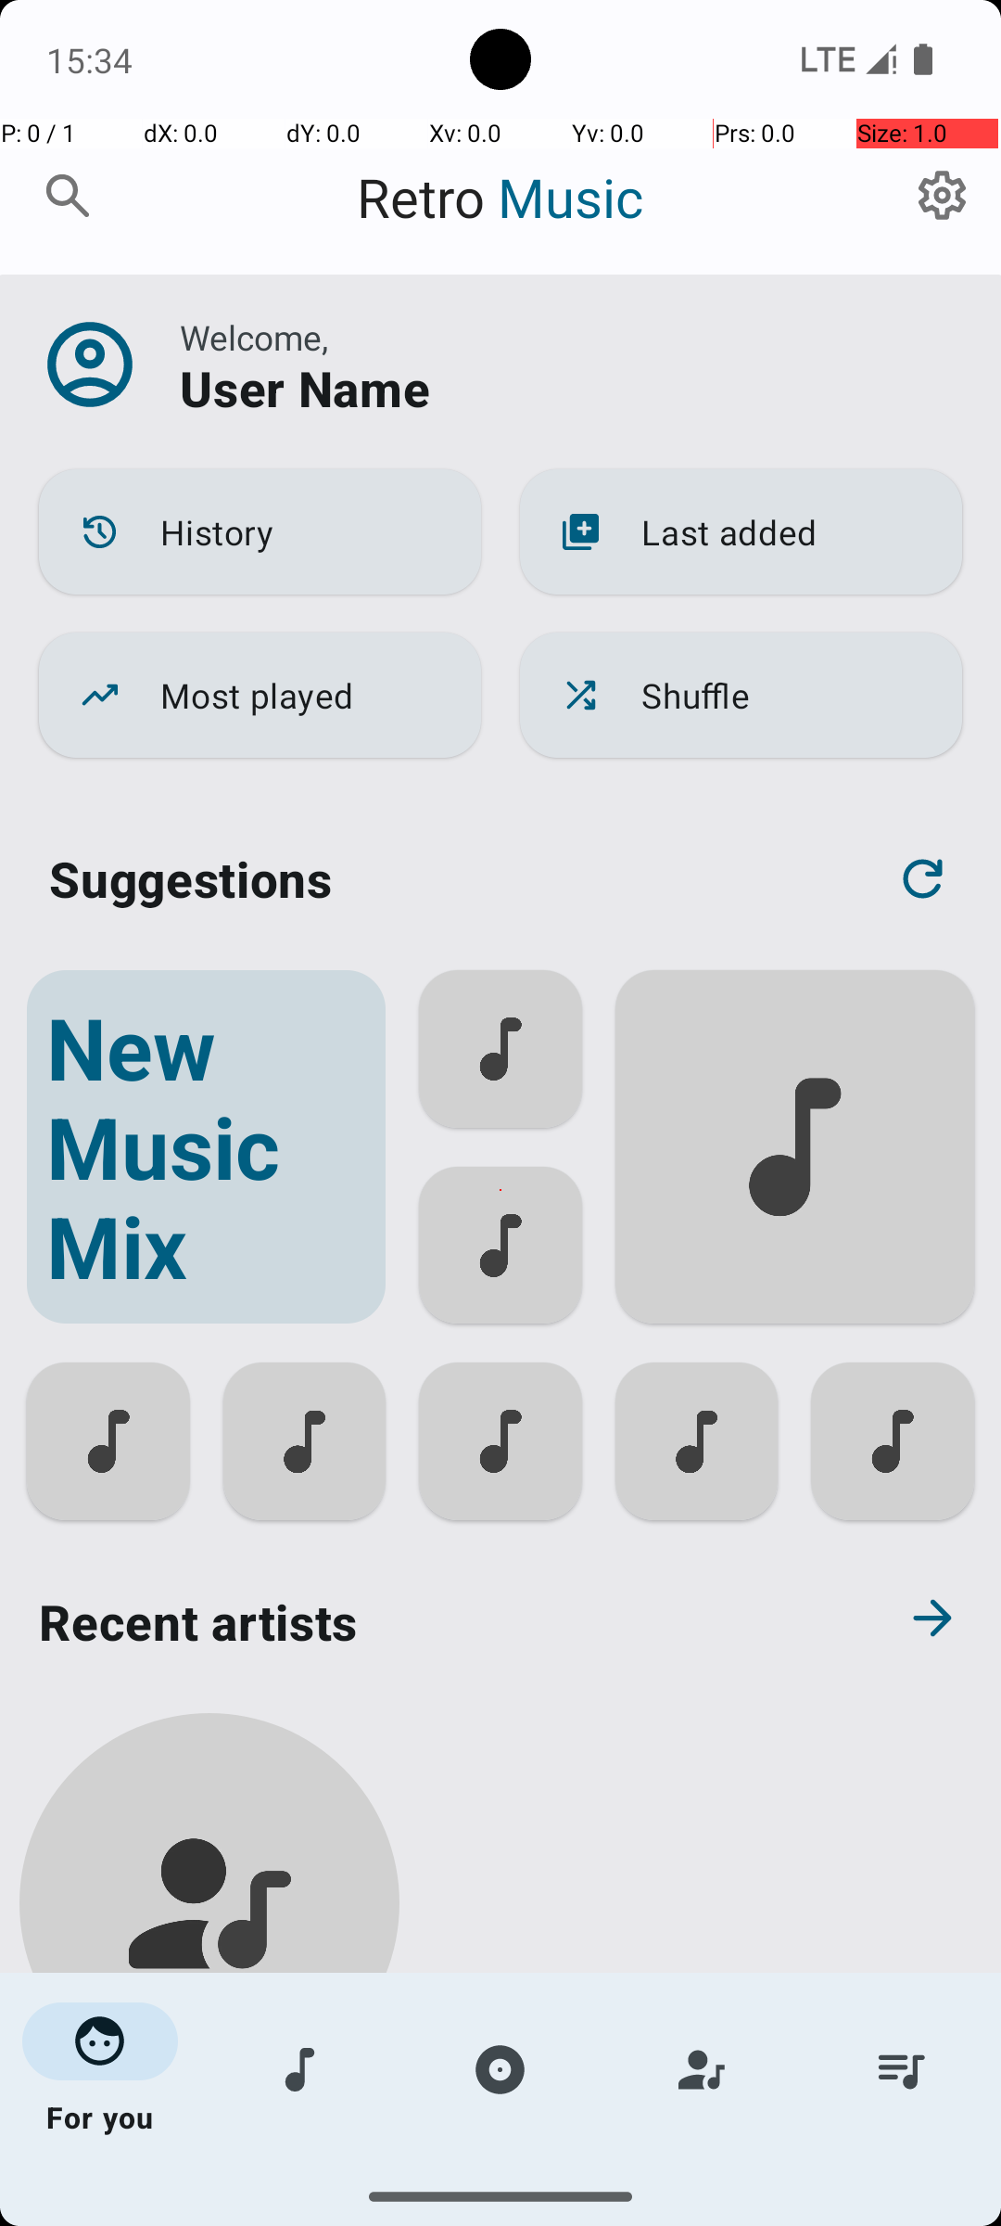 The width and height of the screenshot is (1001, 2226). What do you see at coordinates (206, 1146) in the screenshot?
I see `New Music Mix` at bounding box center [206, 1146].